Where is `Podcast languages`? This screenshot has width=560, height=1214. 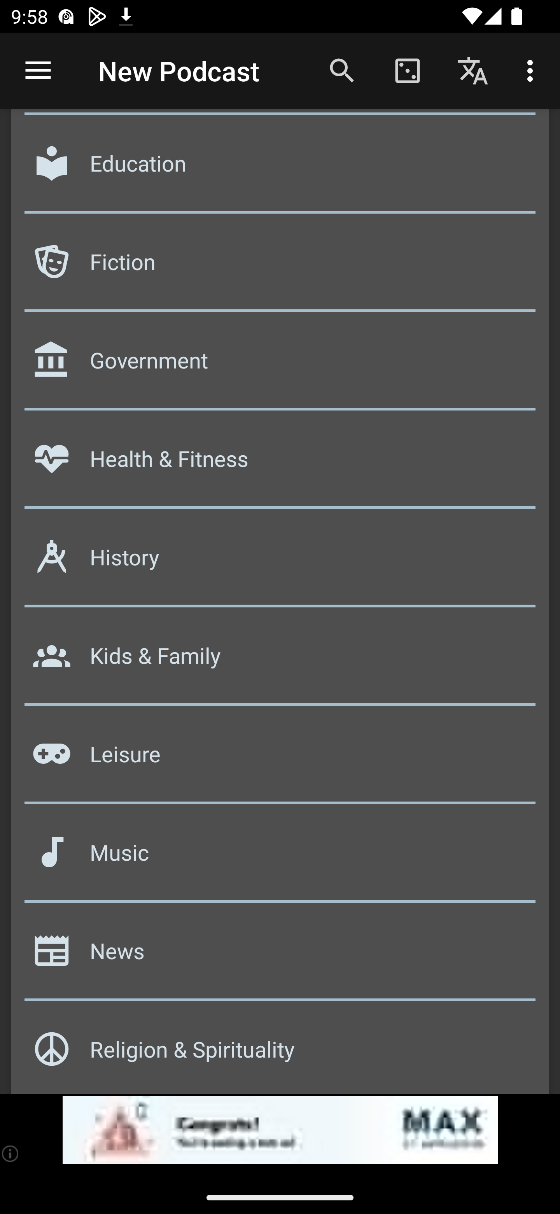 Podcast languages is located at coordinates (473, 70).